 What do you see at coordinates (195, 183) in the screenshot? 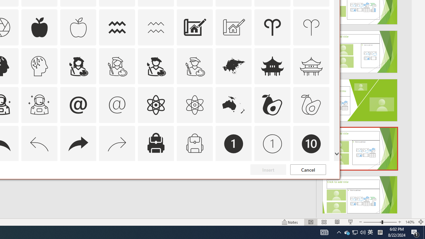
I see `AutomationID: Icons_Badge8` at bounding box center [195, 183].